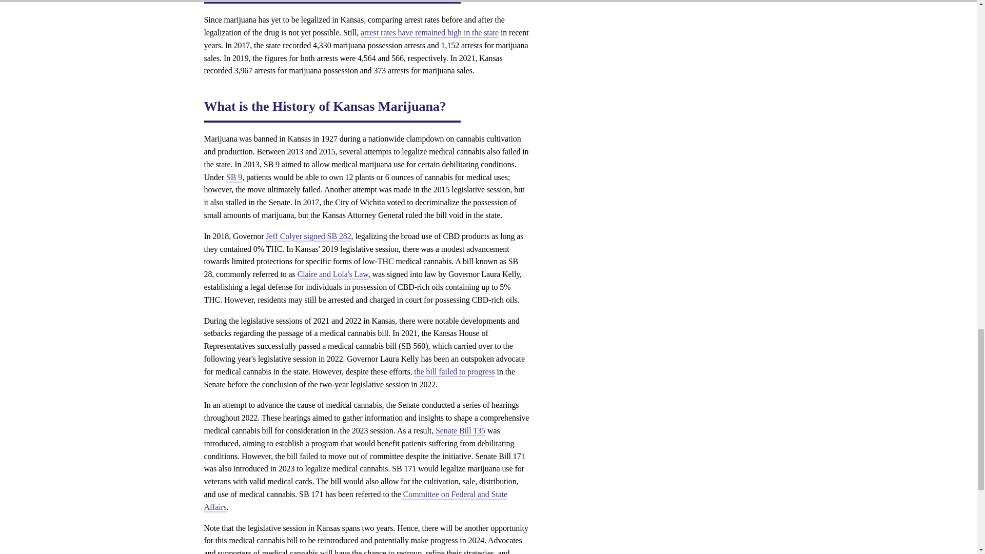 Image resolution: width=985 pixels, height=554 pixels. What do you see at coordinates (460, 430) in the screenshot?
I see `Senate Bill 135` at bounding box center [460, 430].